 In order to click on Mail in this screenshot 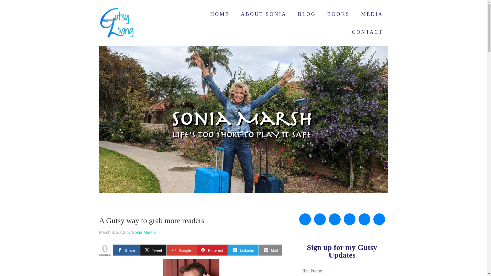, I will do `click(271, 250)`.